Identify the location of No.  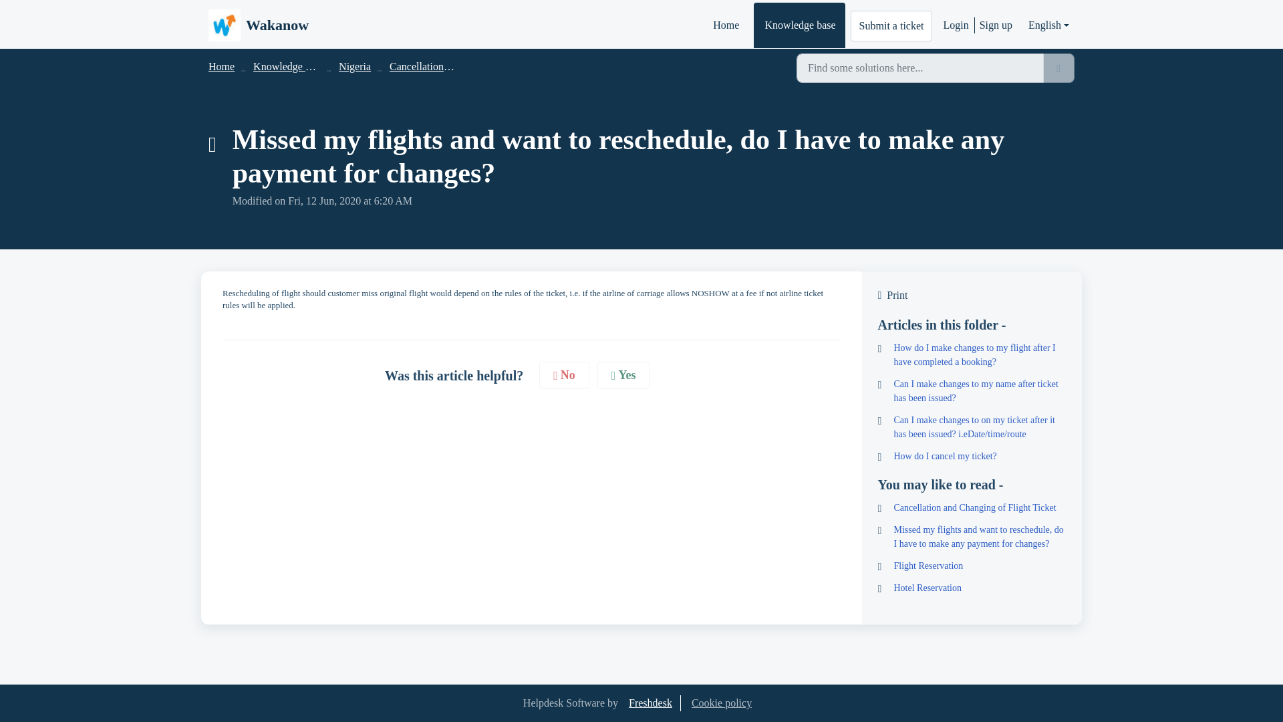
(564, 376).